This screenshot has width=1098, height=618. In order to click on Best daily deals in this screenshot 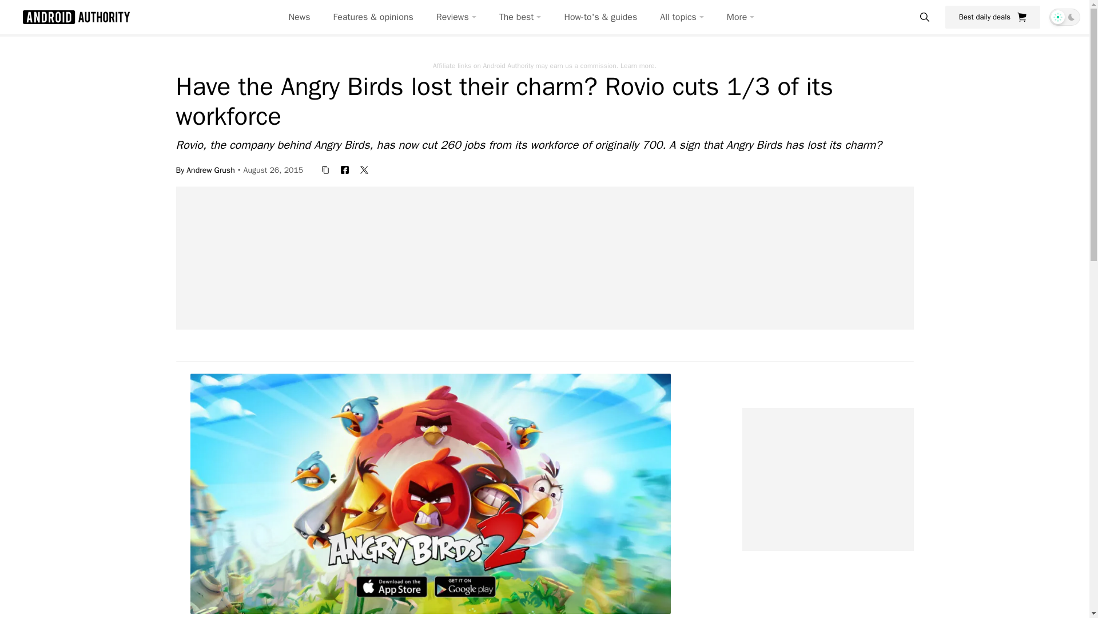, I will do `click(993, 17)`.